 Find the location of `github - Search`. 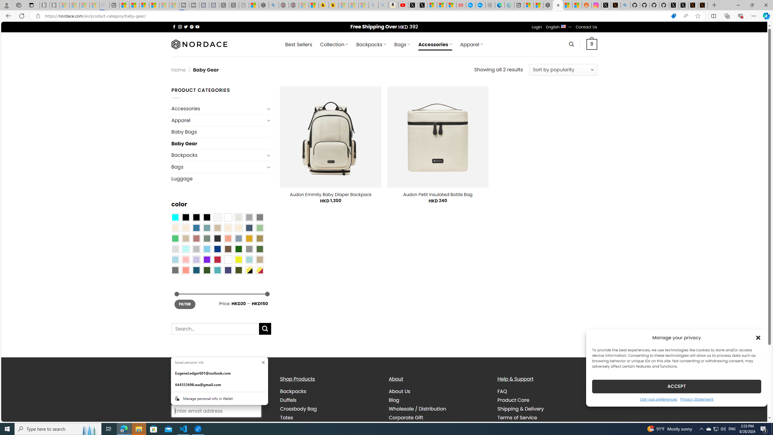

github - Search is located at coordinates (626, 5).